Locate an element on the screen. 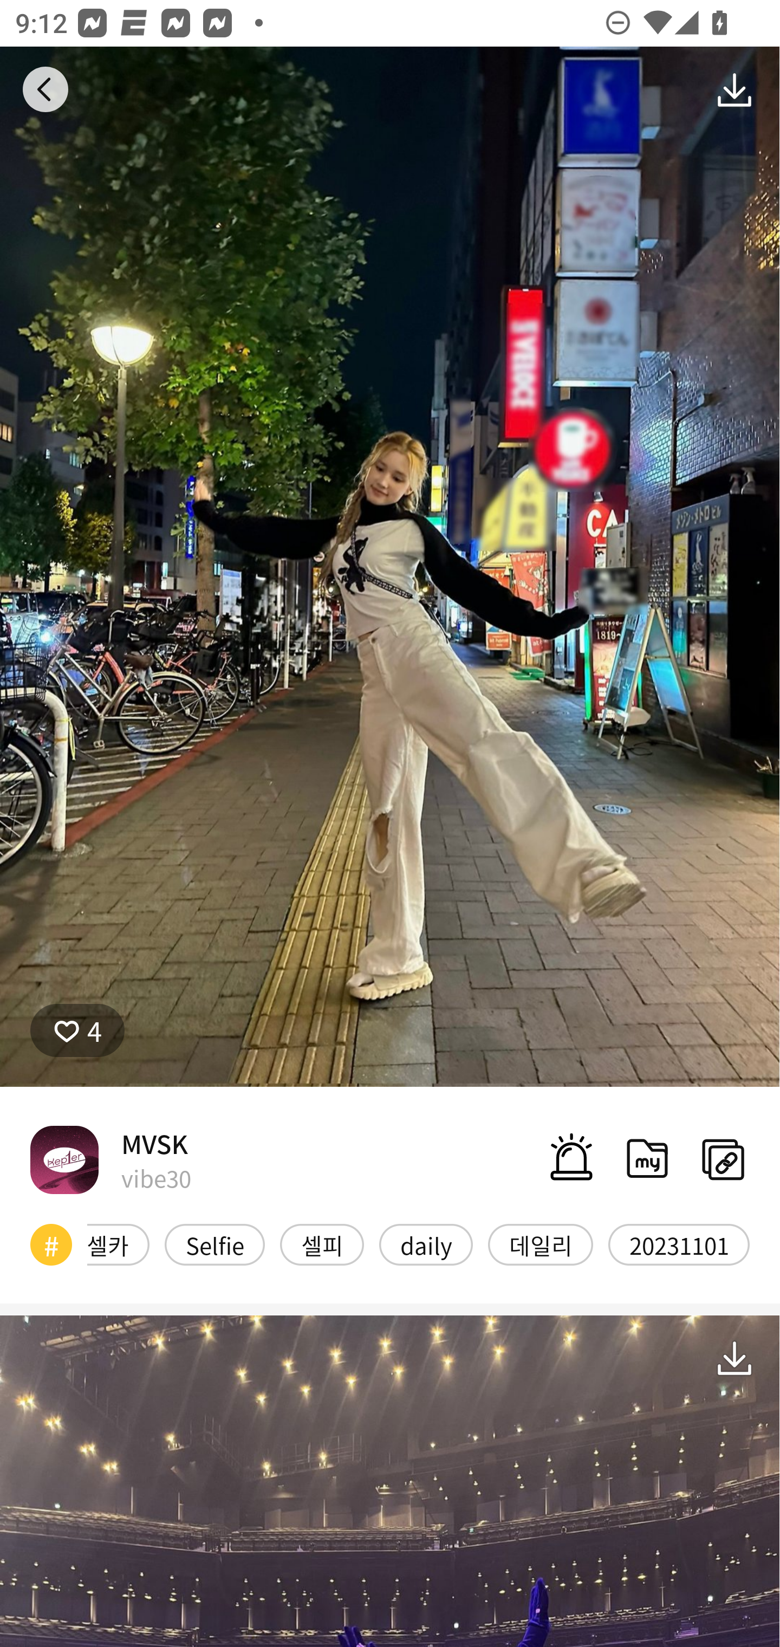 The image size is (780, 1647). 4 is located at coordinates (77, 1030).